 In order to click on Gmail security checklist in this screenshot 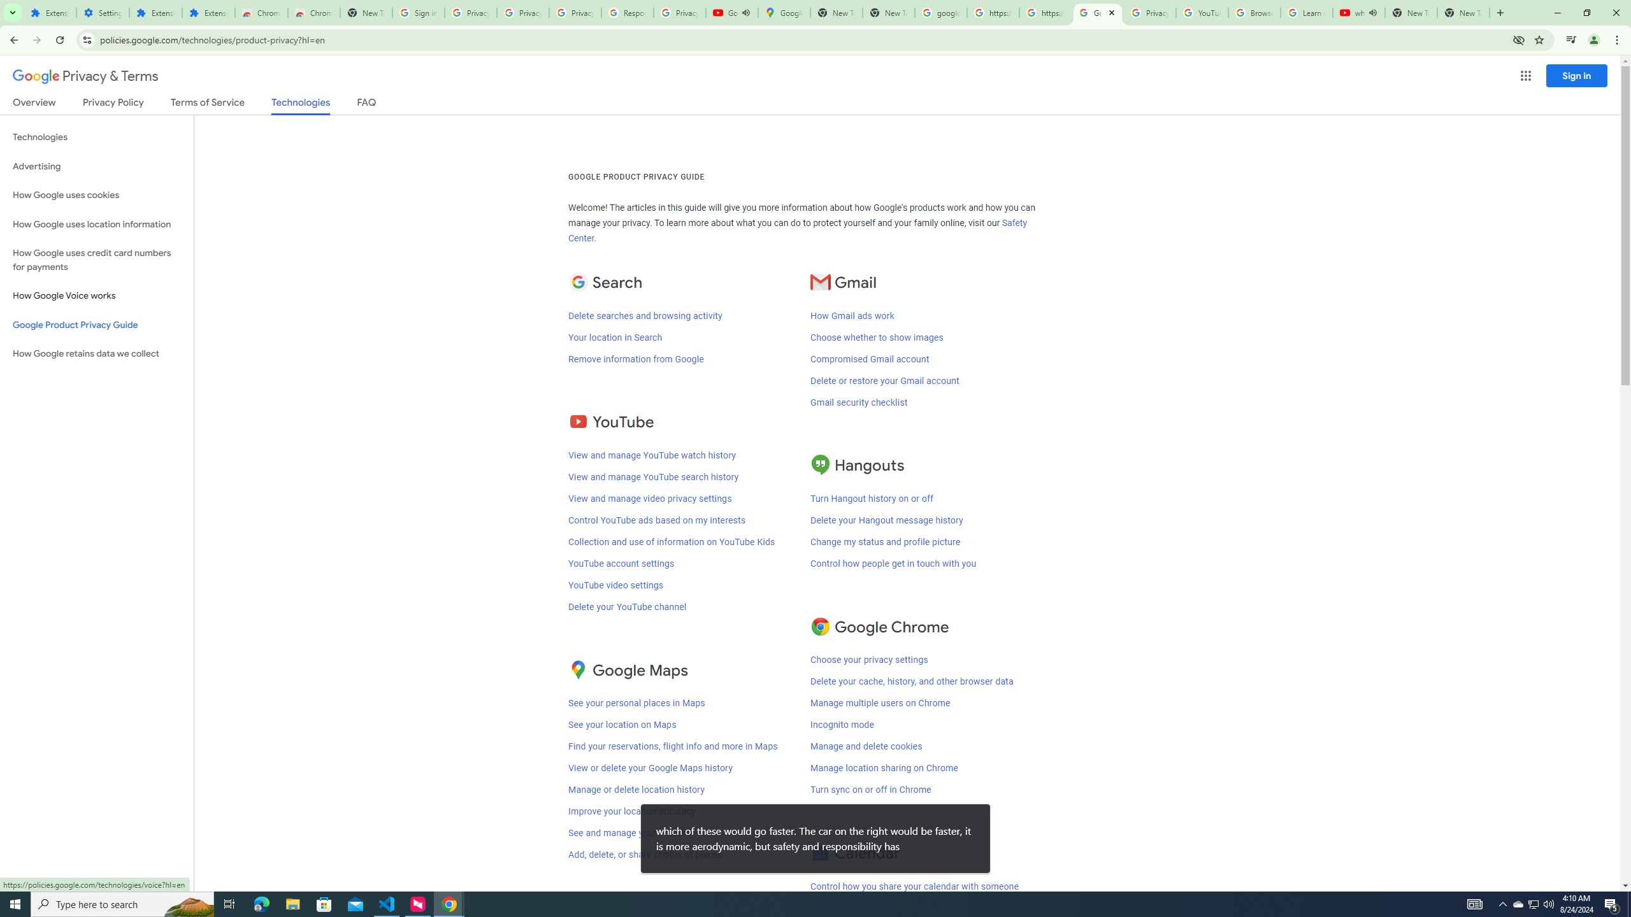, I will do `click(859, 402)`.